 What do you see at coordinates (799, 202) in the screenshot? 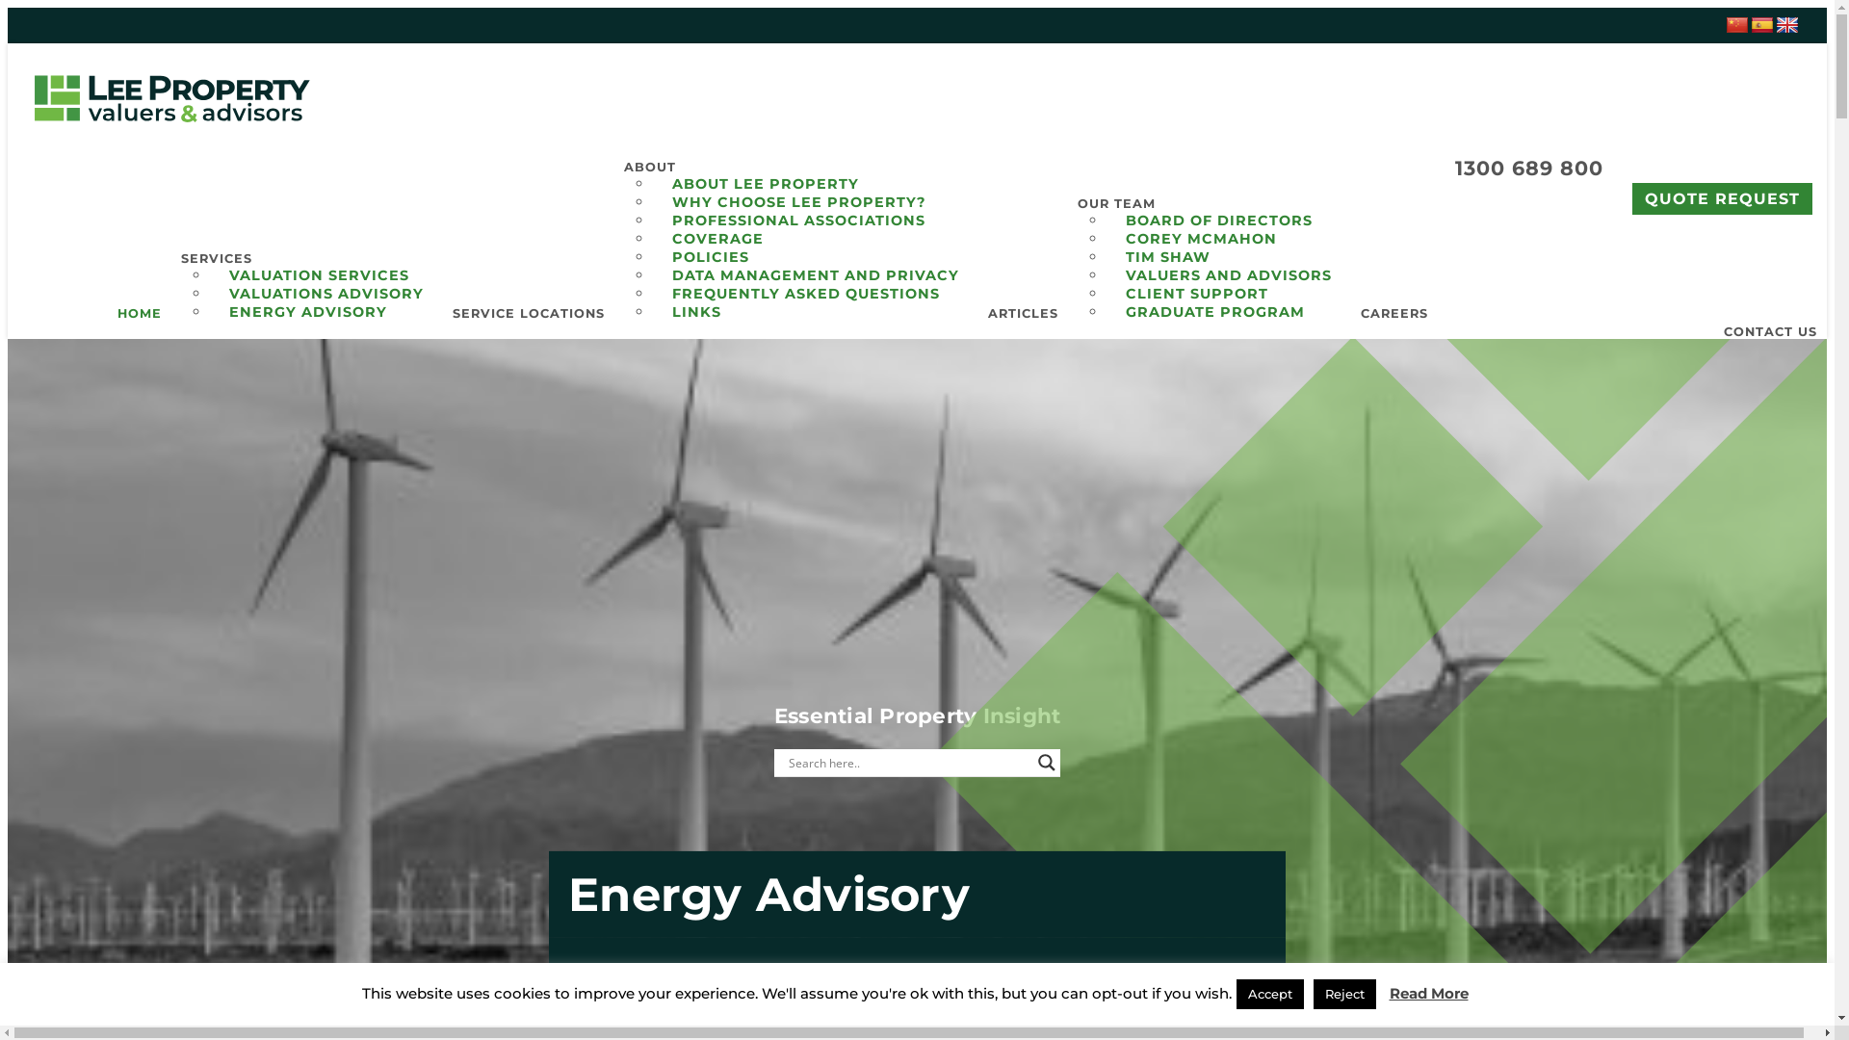
I see `WHY CHOOSE LEE PROPERTY?` at bounding box center [799, 202].